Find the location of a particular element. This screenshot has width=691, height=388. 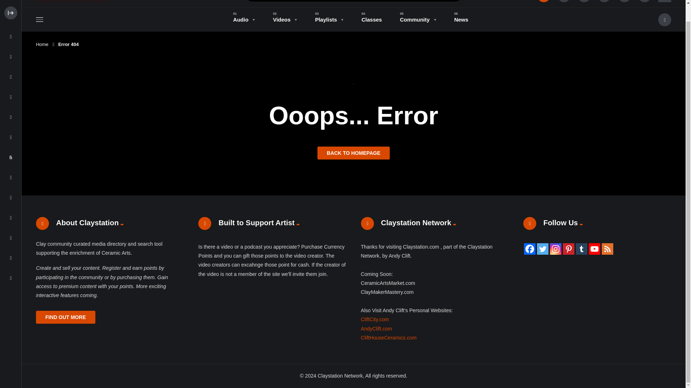

Instagram is located at coordinates (556, 249).